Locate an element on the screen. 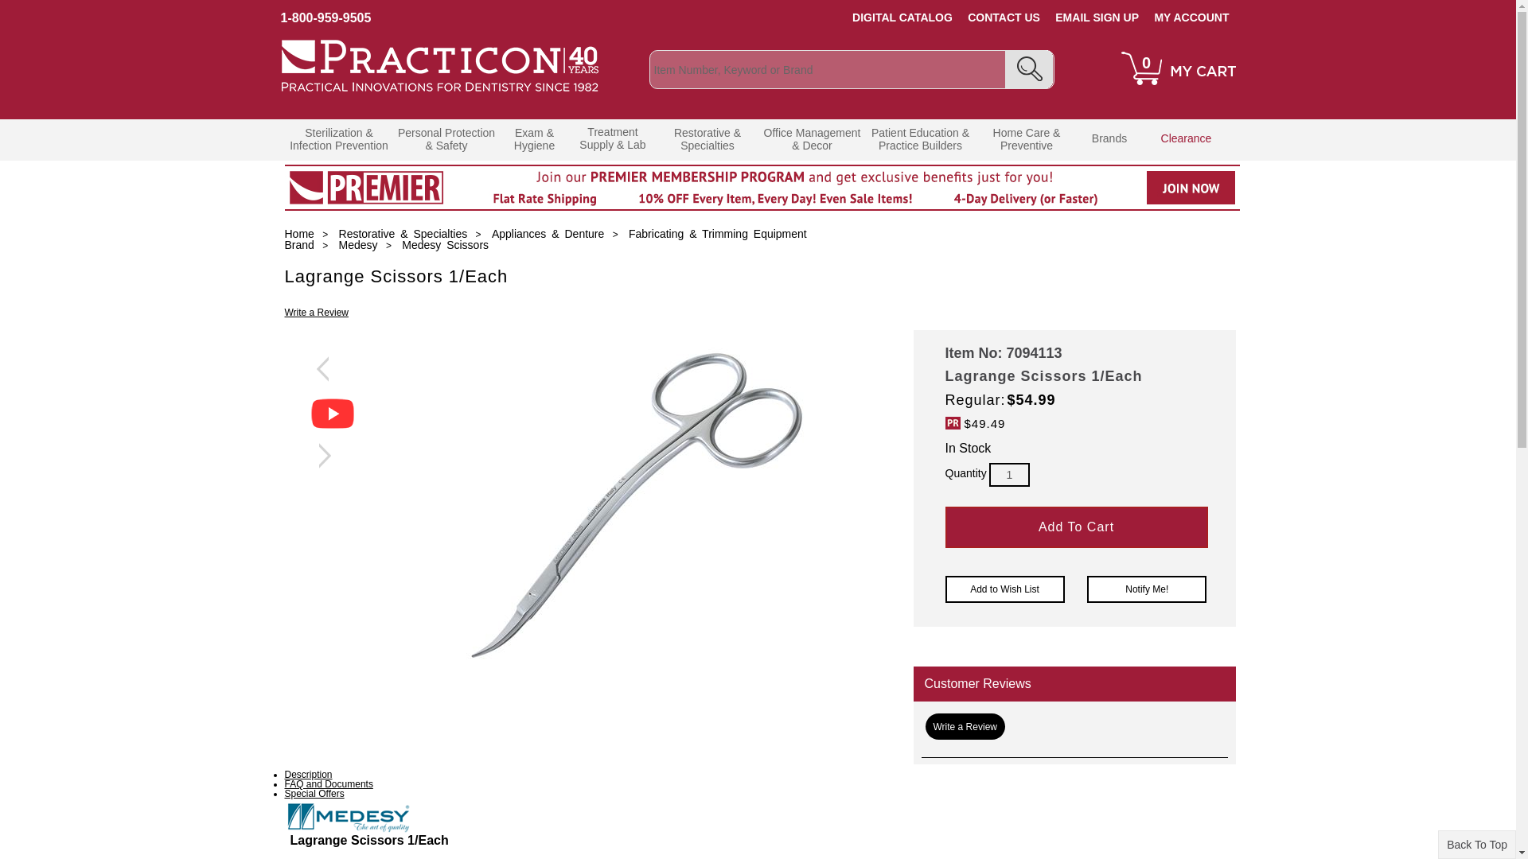  EMAIL SIGN UP is located at coordinates (1097, 17).